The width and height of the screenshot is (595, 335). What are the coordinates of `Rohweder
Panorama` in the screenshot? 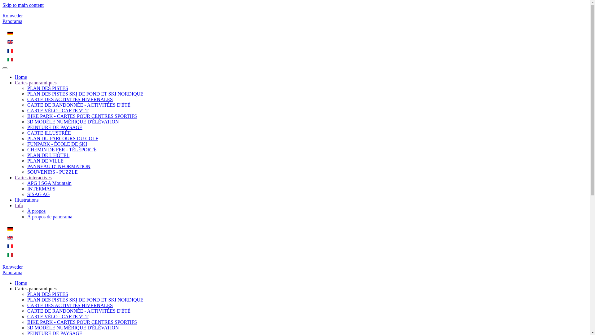 It's located at (13, 270).